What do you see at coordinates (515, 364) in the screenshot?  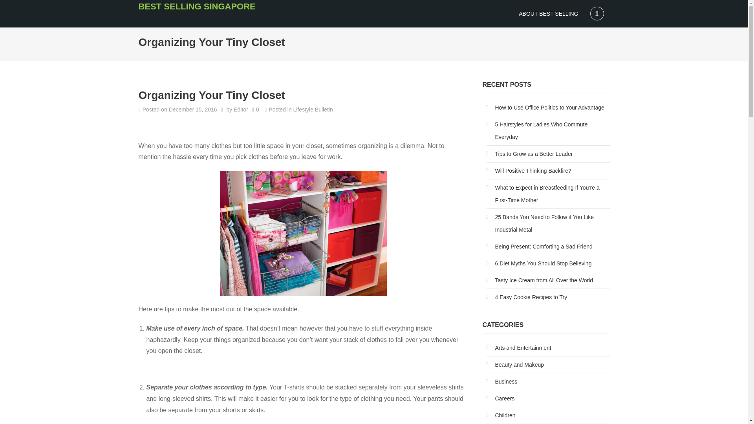 I see `Beauty and Makeup` at bounding box center [515, 364].